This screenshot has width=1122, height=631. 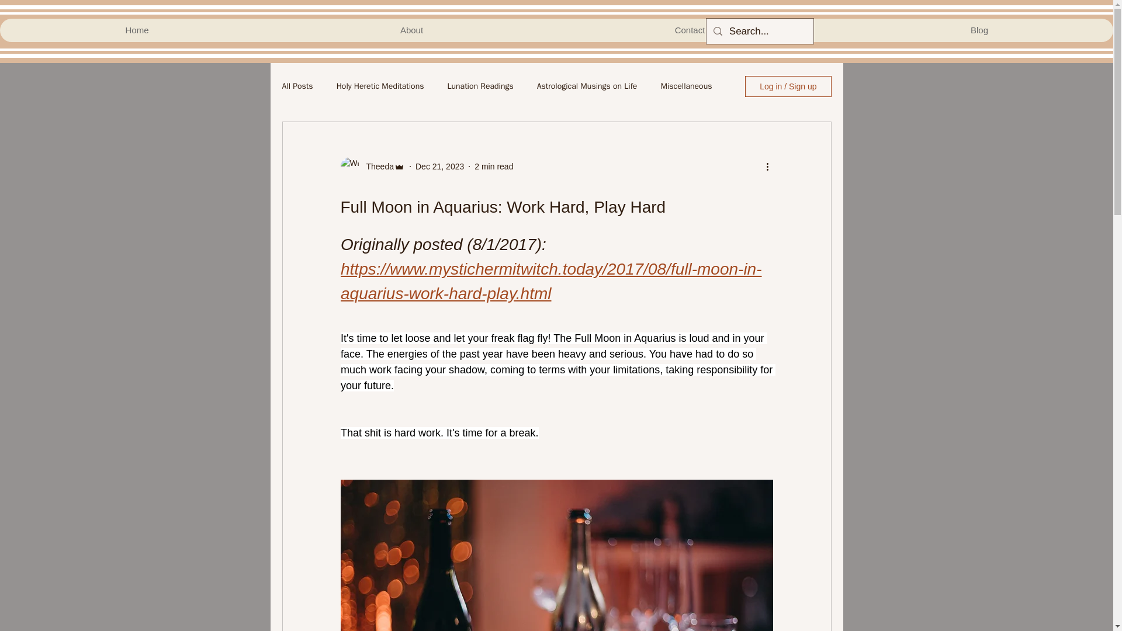 I want to click on Holy Heretic Meditations, so click(x=380, y=86).